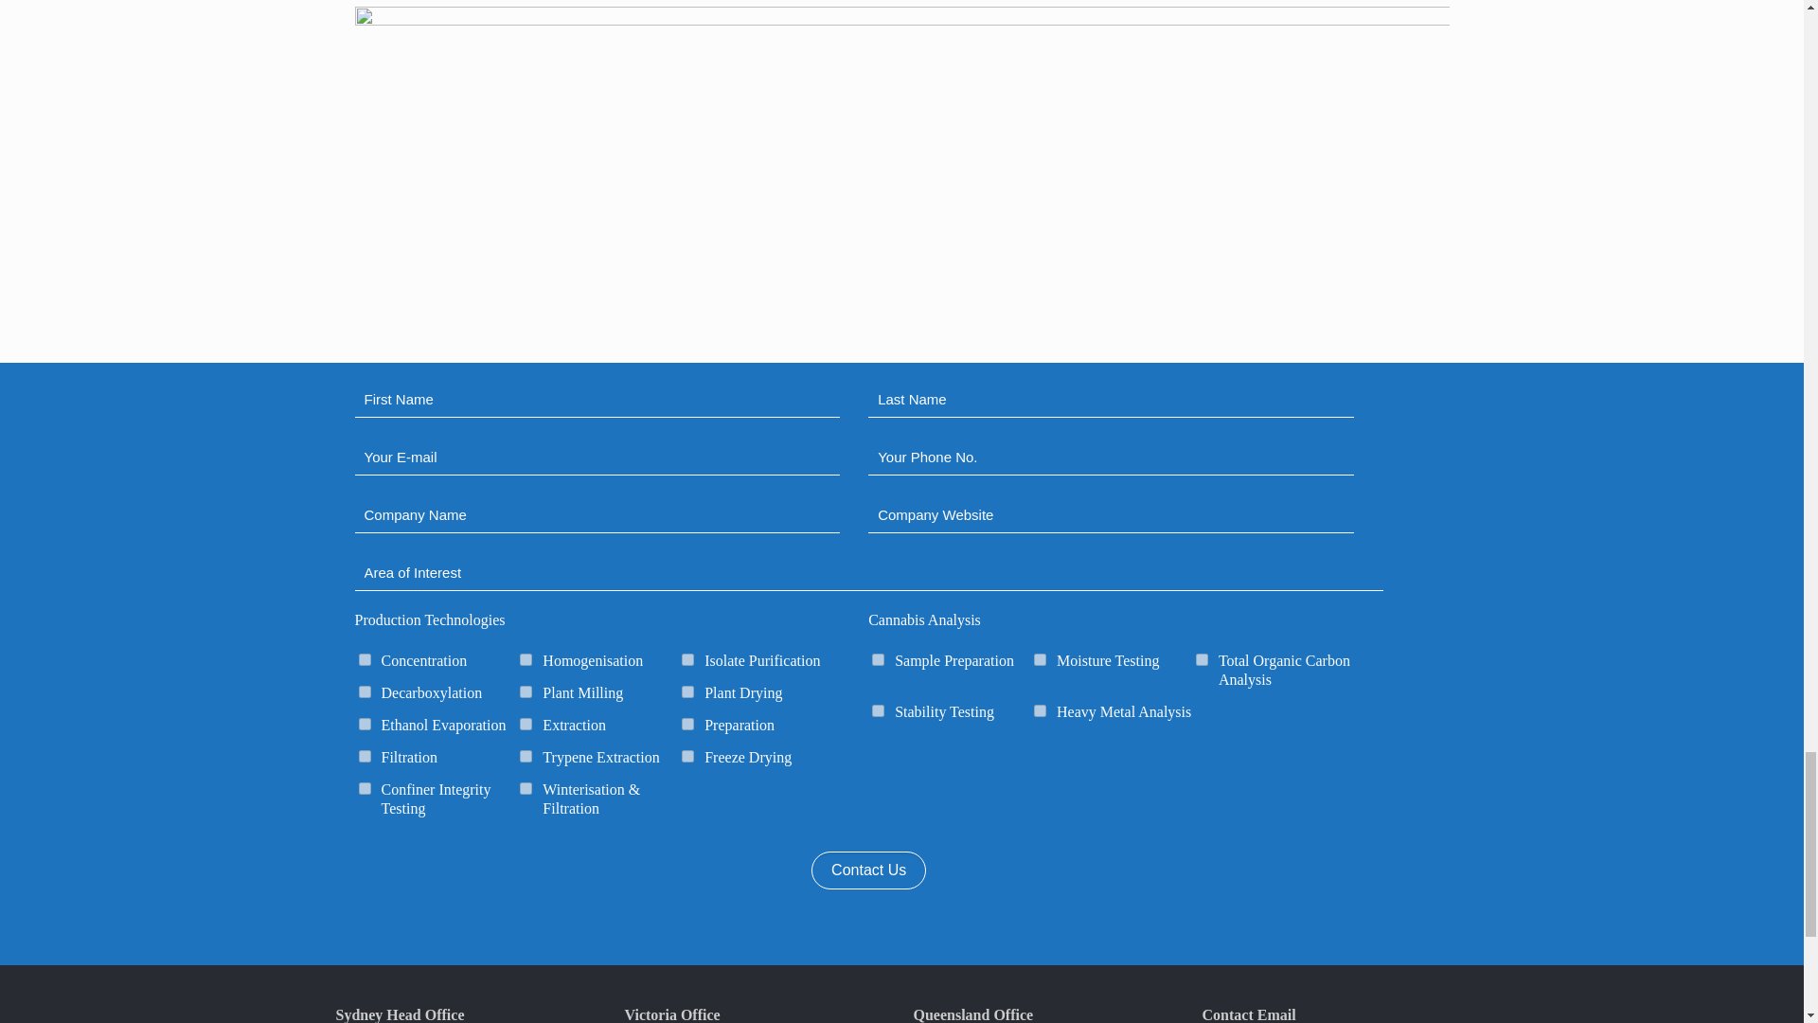 This screenshot has width=1818, height=1023. What do you see at coordinates (364, 691) in the screenshot?
I see `Decarboxylation` at bounding box center [364, 691].